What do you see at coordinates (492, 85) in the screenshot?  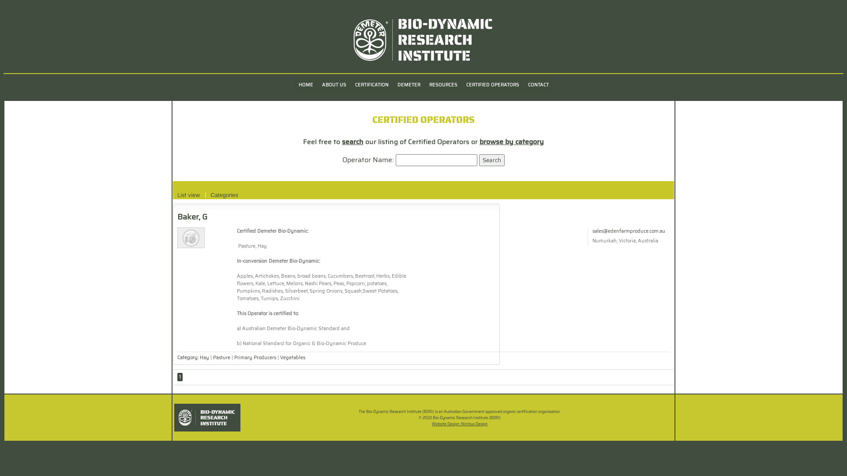 I see `CERTIFIED OPERATORS` at bounding box center [492, 85].